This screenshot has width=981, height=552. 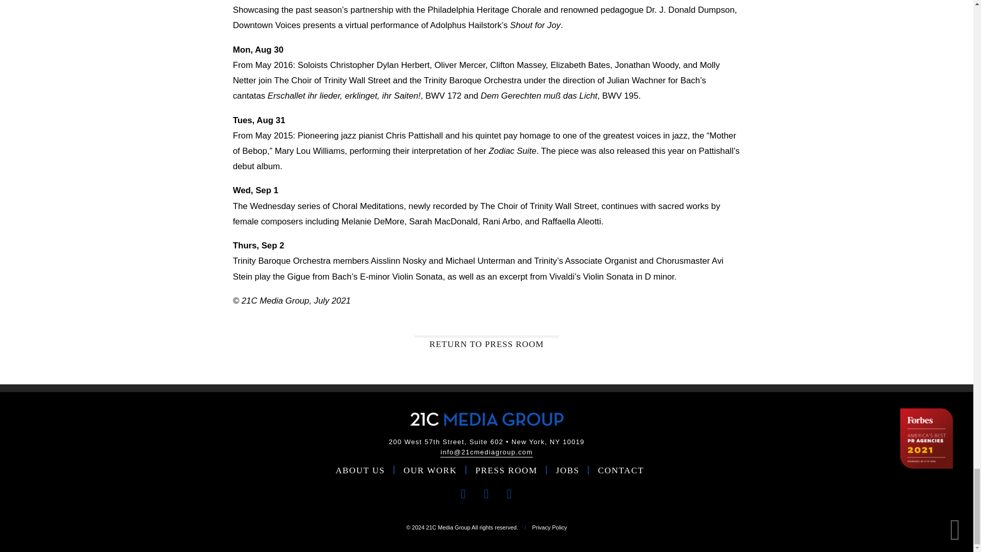 I want to click on ABOUT US, so click(x=360, y=471).